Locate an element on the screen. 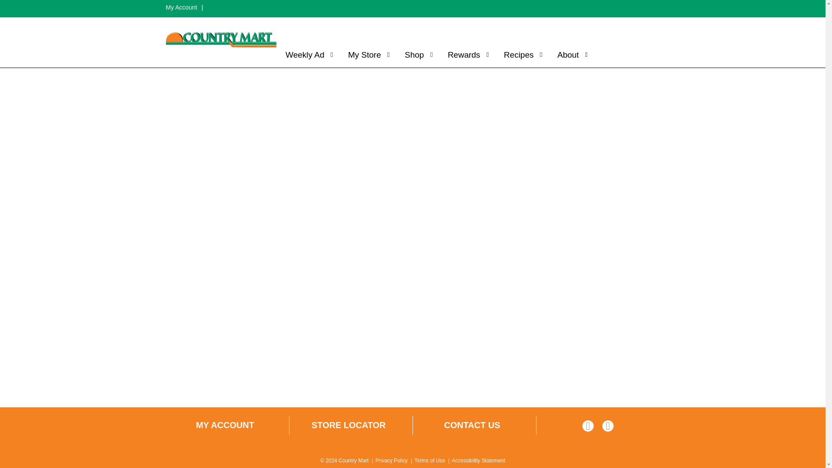  CONTACT US is located at coordinates (472, 425).